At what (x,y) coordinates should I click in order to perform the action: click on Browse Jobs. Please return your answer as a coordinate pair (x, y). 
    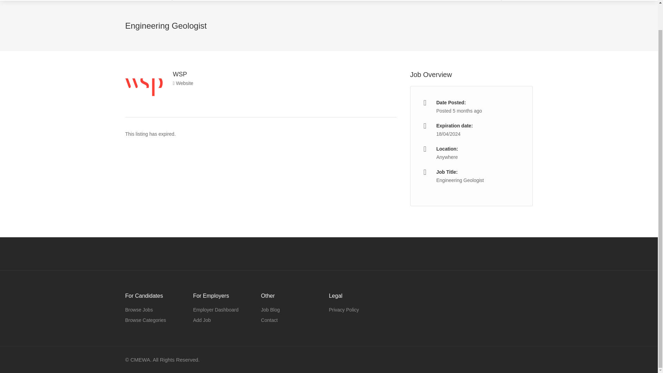
    Looking at the image, I should click on (139, 310).